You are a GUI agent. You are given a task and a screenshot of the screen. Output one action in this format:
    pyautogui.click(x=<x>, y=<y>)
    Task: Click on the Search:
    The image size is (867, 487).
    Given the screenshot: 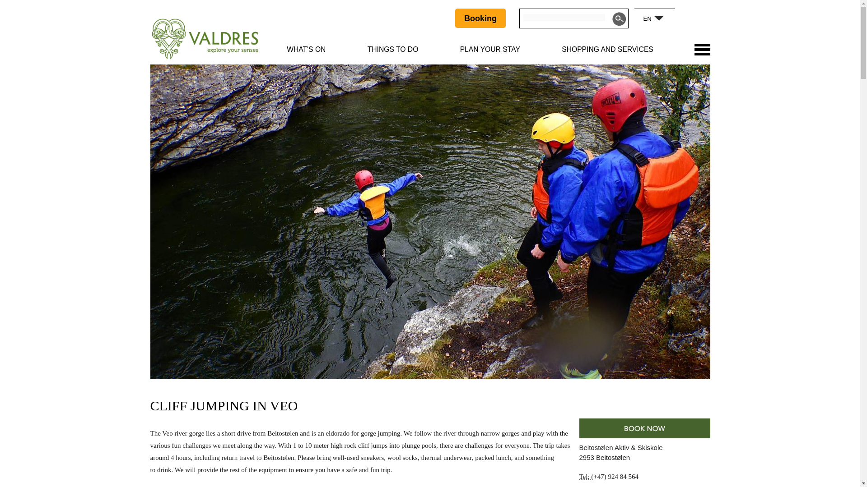 What is the action you would take?
    pyautogui.click(x=619, y=19)
    